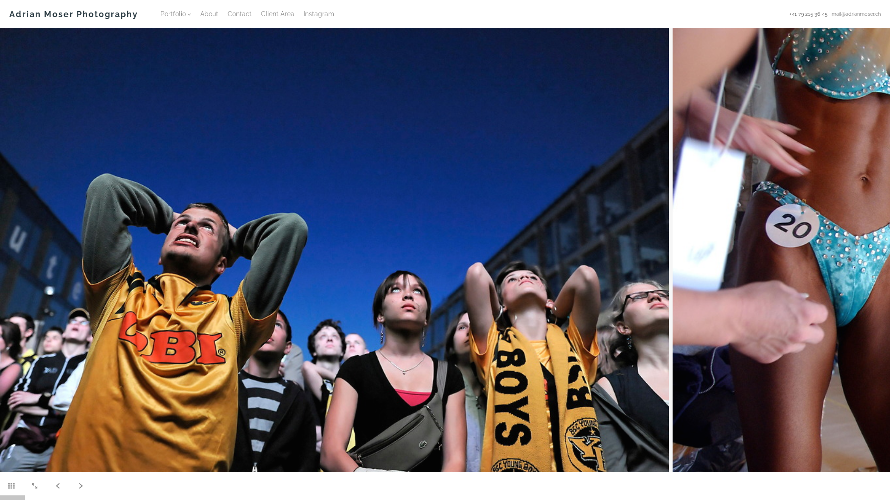 The image size is (890, 500). Describe the element at coordinates (57, 484) in the screenshot. I see `Previous` at that location.